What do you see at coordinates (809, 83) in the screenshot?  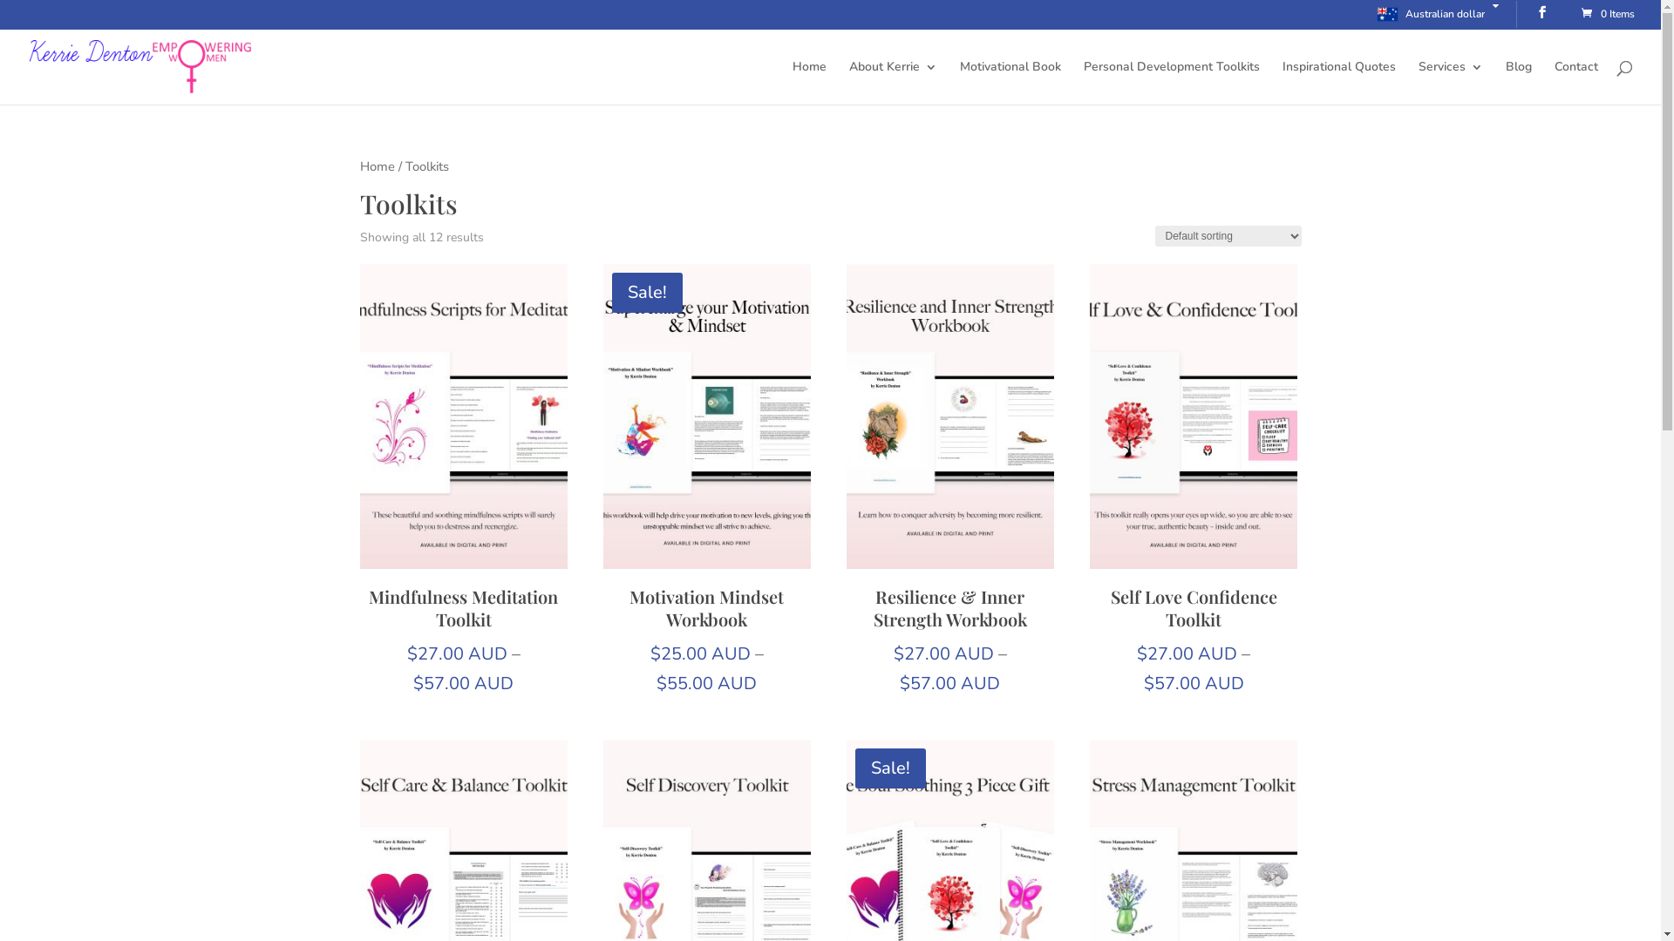 I see `Home` at bounding box center [809, 83].